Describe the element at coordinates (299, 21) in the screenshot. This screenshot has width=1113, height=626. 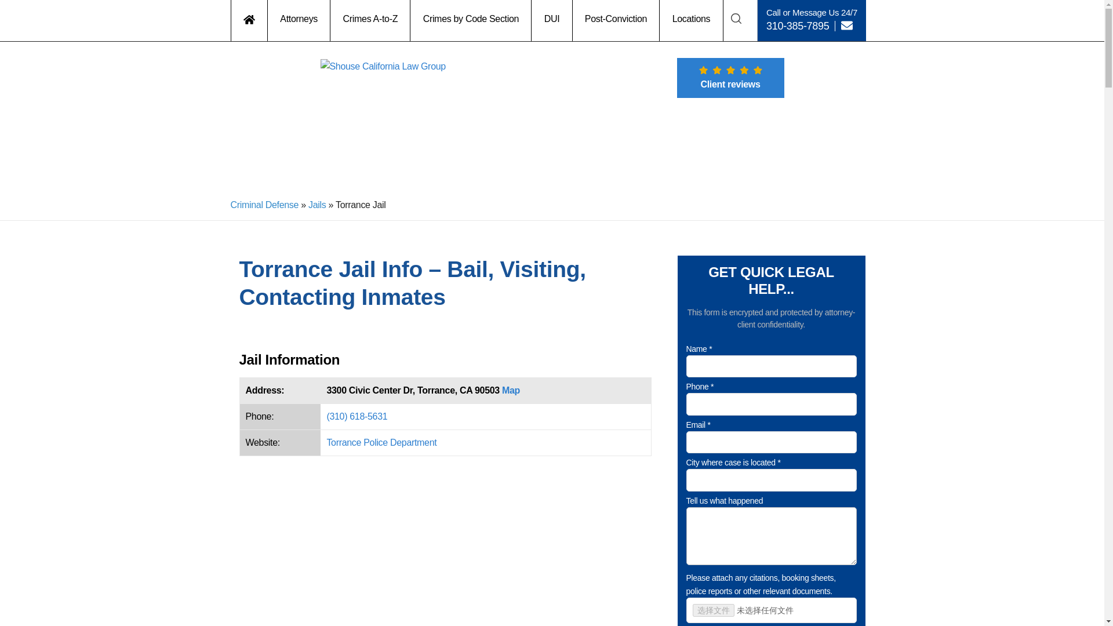
I see `Attorneys` at that location.